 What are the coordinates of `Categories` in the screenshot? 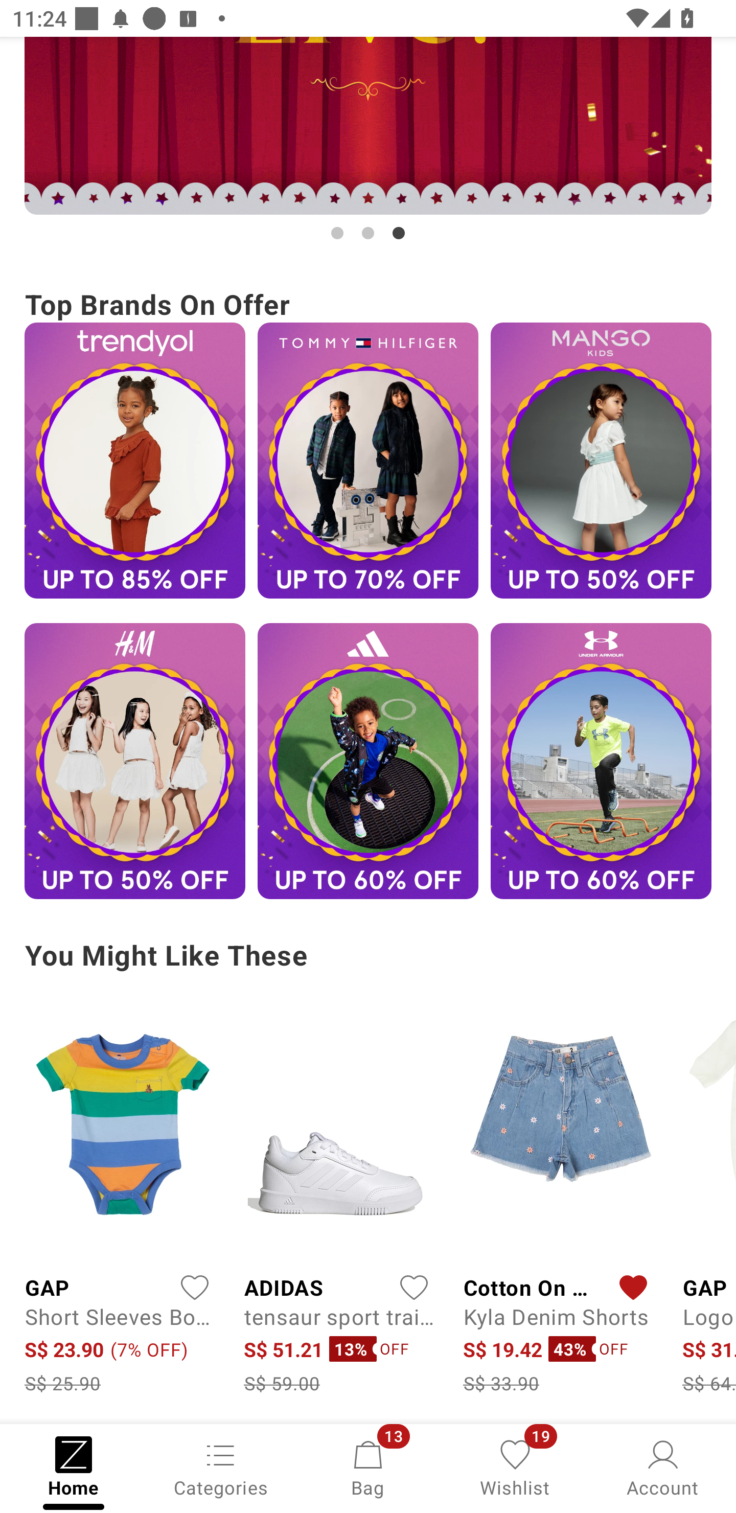 It's located at (221, 1467).